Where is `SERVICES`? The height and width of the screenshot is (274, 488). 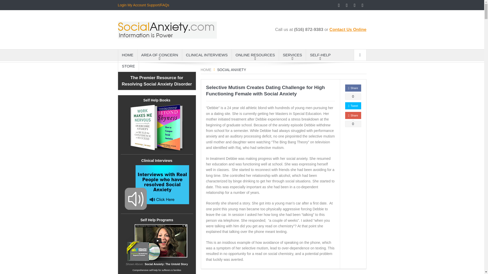
SERVICES is located at coordinates (292, 55).